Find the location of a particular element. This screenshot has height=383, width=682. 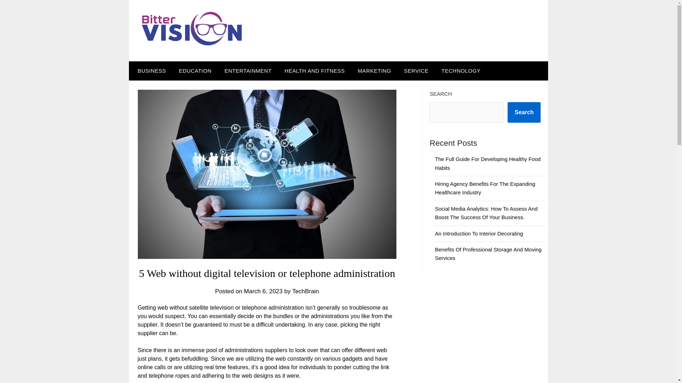

BUSINESS is located at coordinates (150, 71).